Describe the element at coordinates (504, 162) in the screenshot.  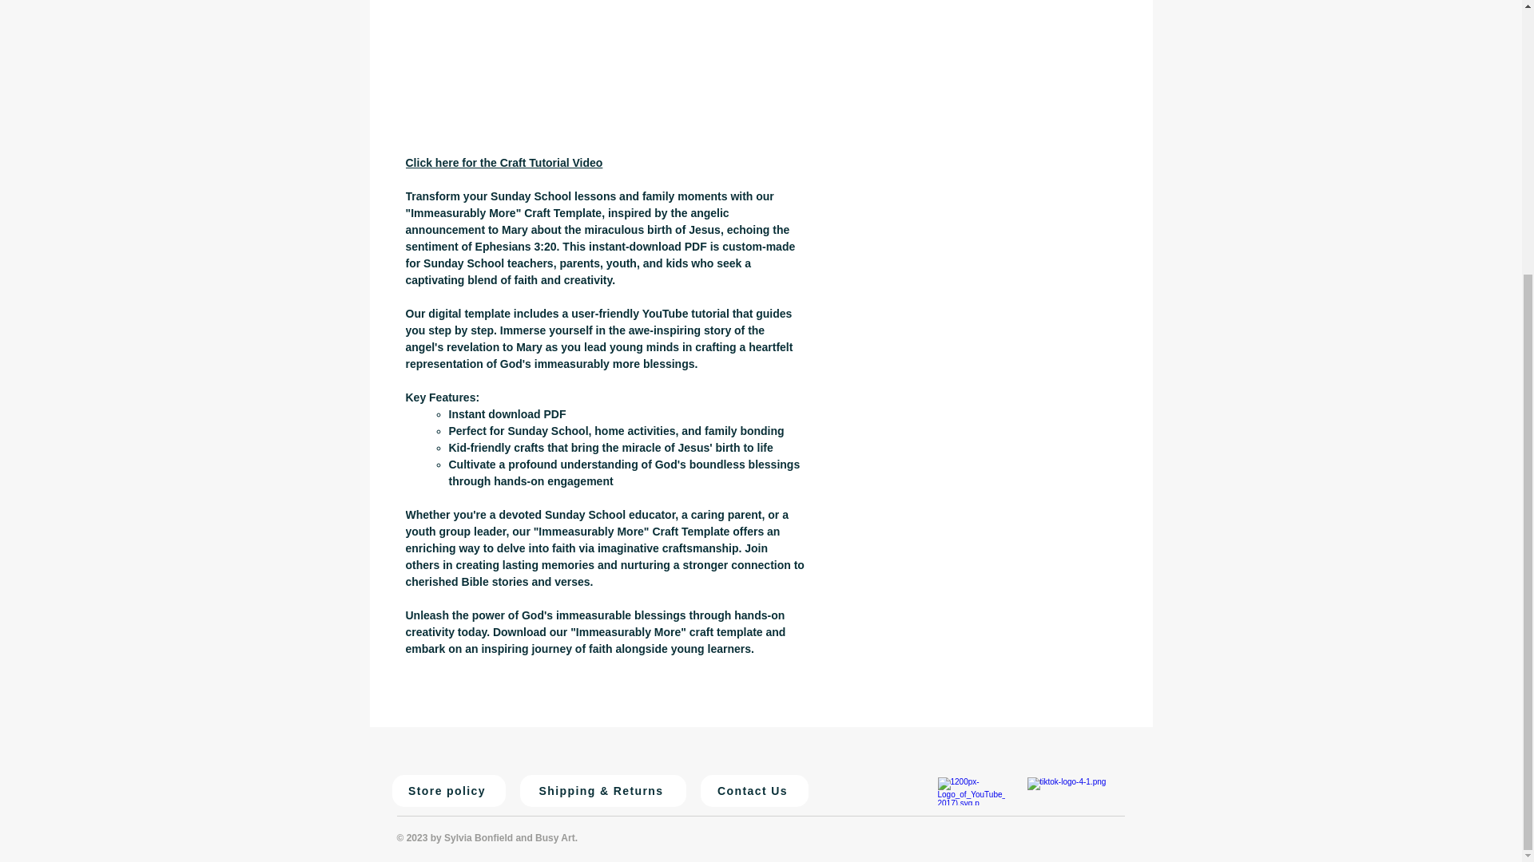
I see `Click here for the Craft Tutorial Video` at that location.